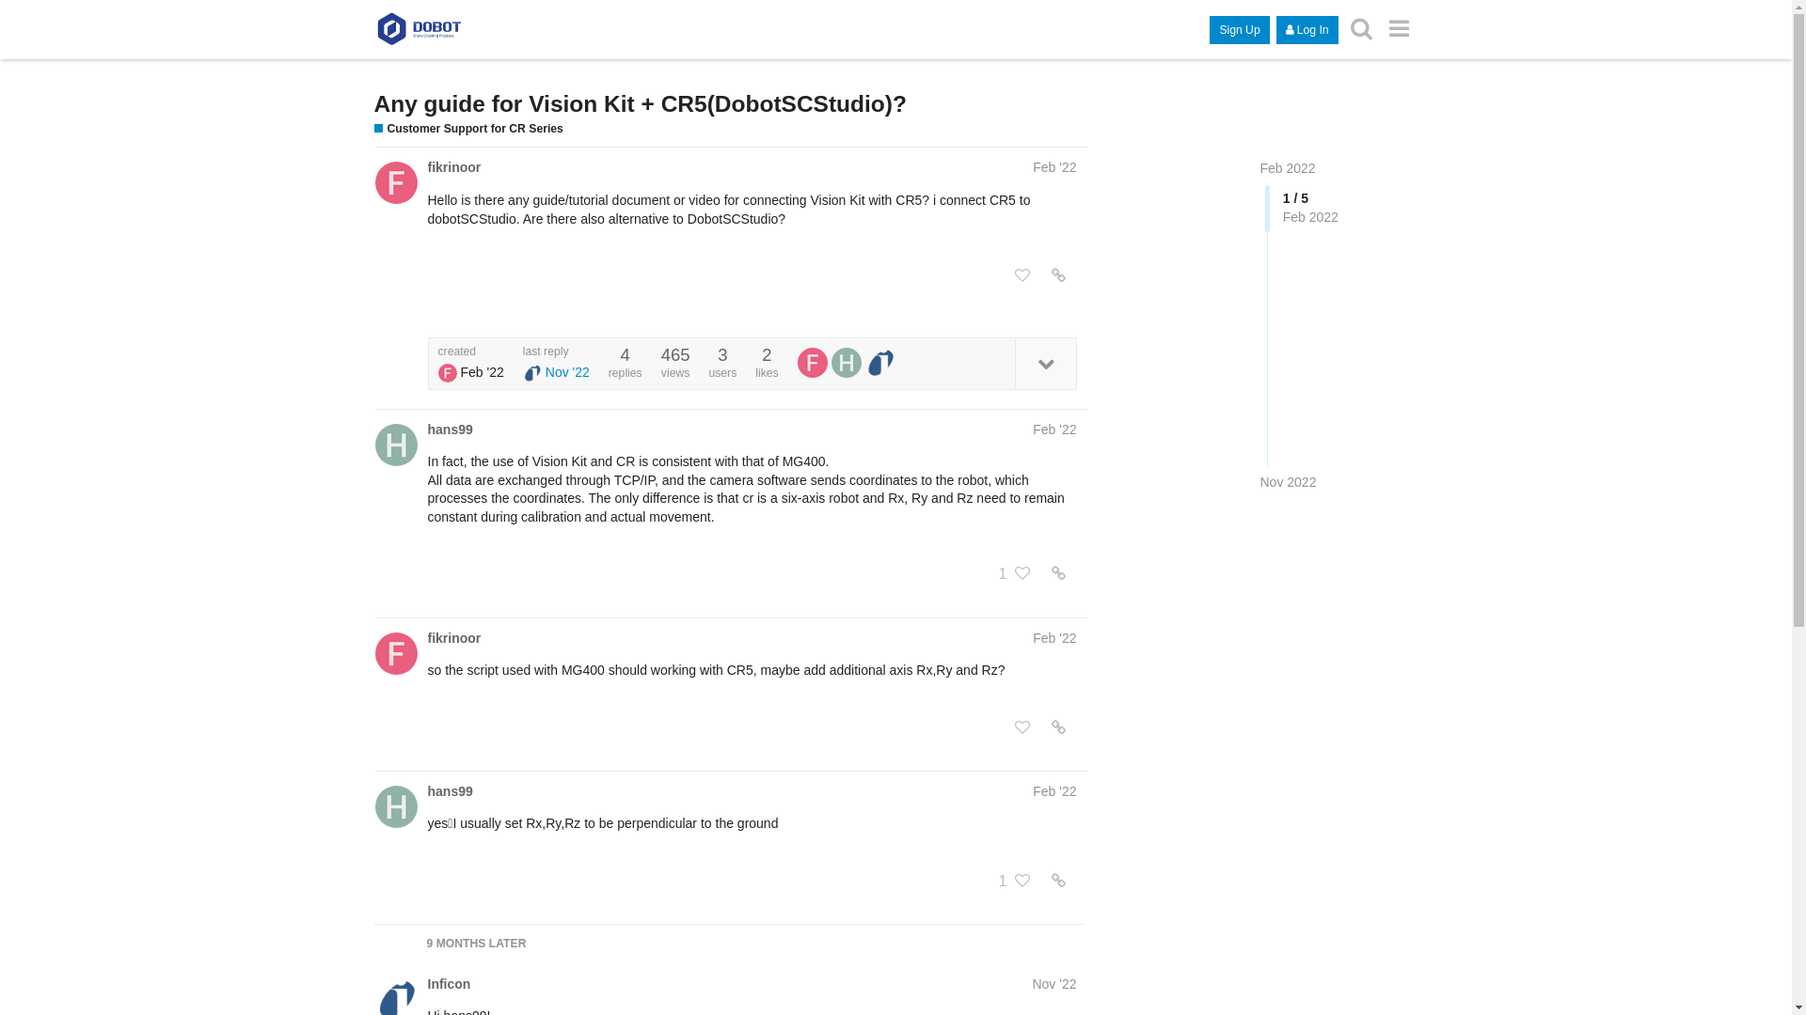 Image resolution: width=1806 pixels, height=1015 pixels. I want to click on last reply
Nov '22, so click(557, 364).